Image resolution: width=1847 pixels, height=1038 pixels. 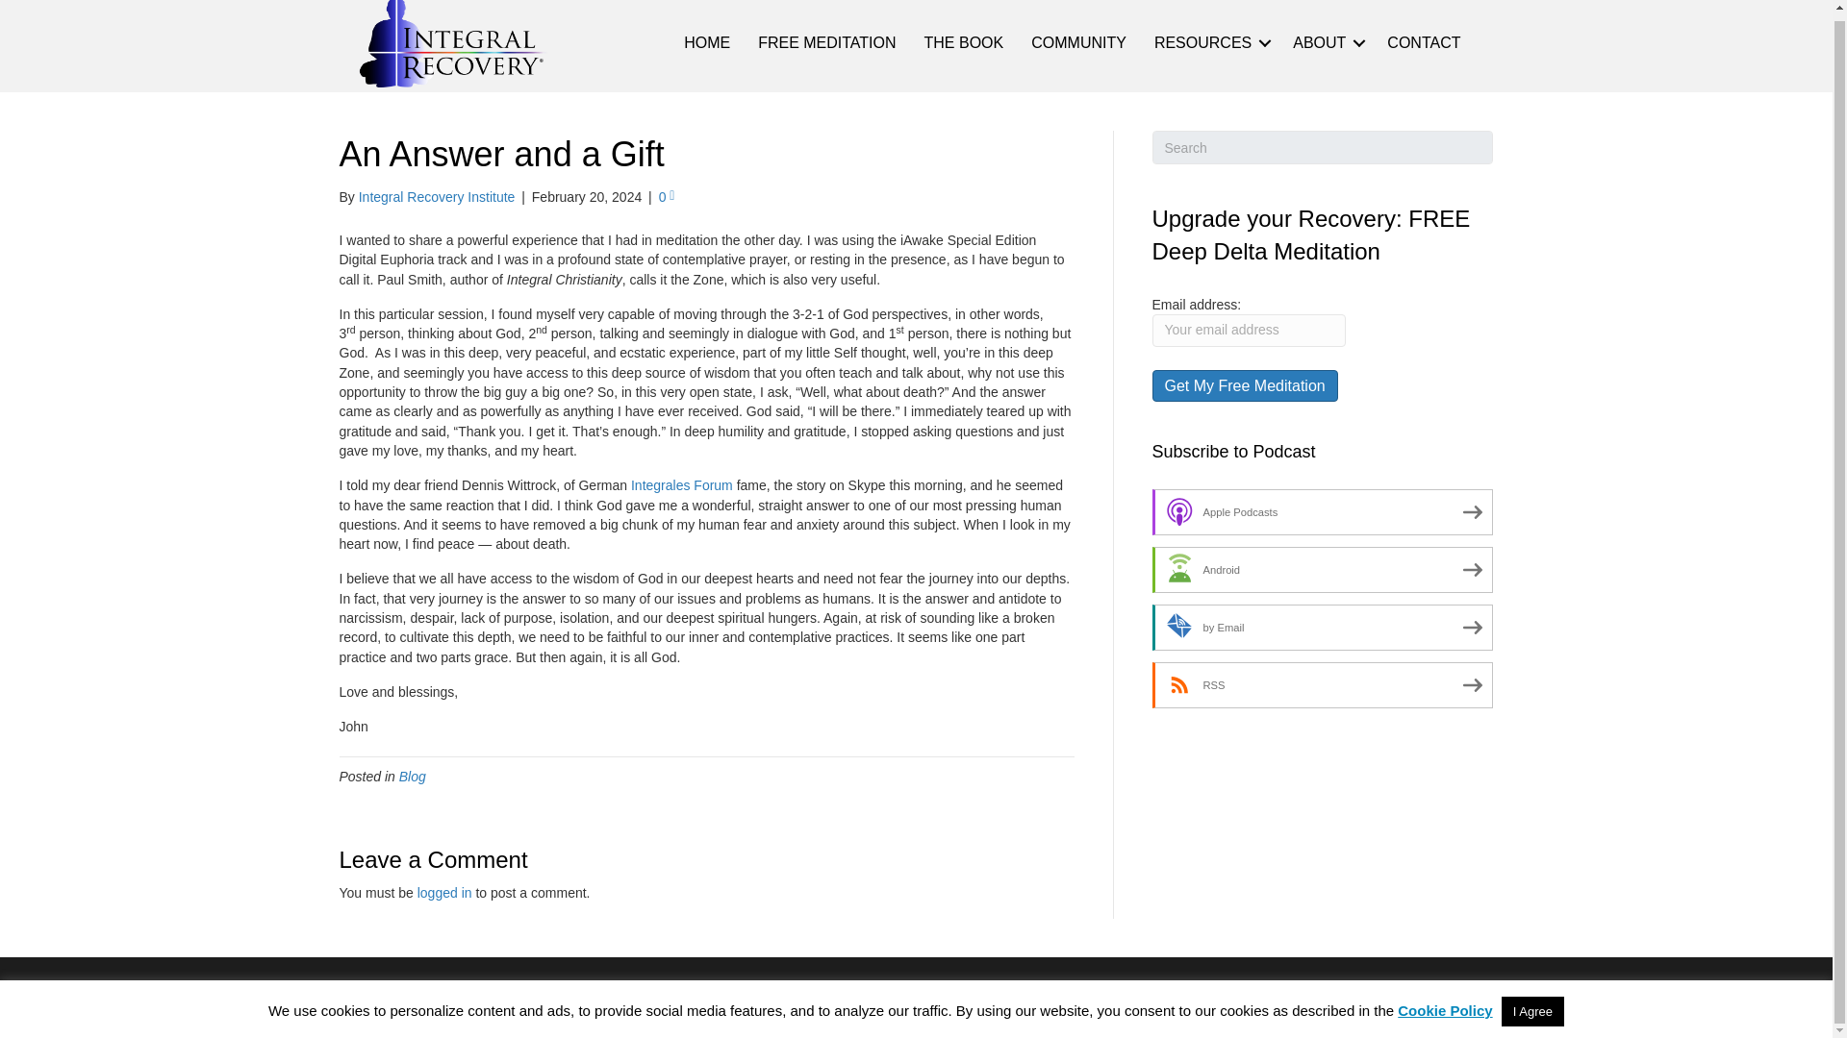 What do you see at coordinates (1324, 511) in the screenshot?
I see `Apple Podcasts` at bounding box center [1324, 511].